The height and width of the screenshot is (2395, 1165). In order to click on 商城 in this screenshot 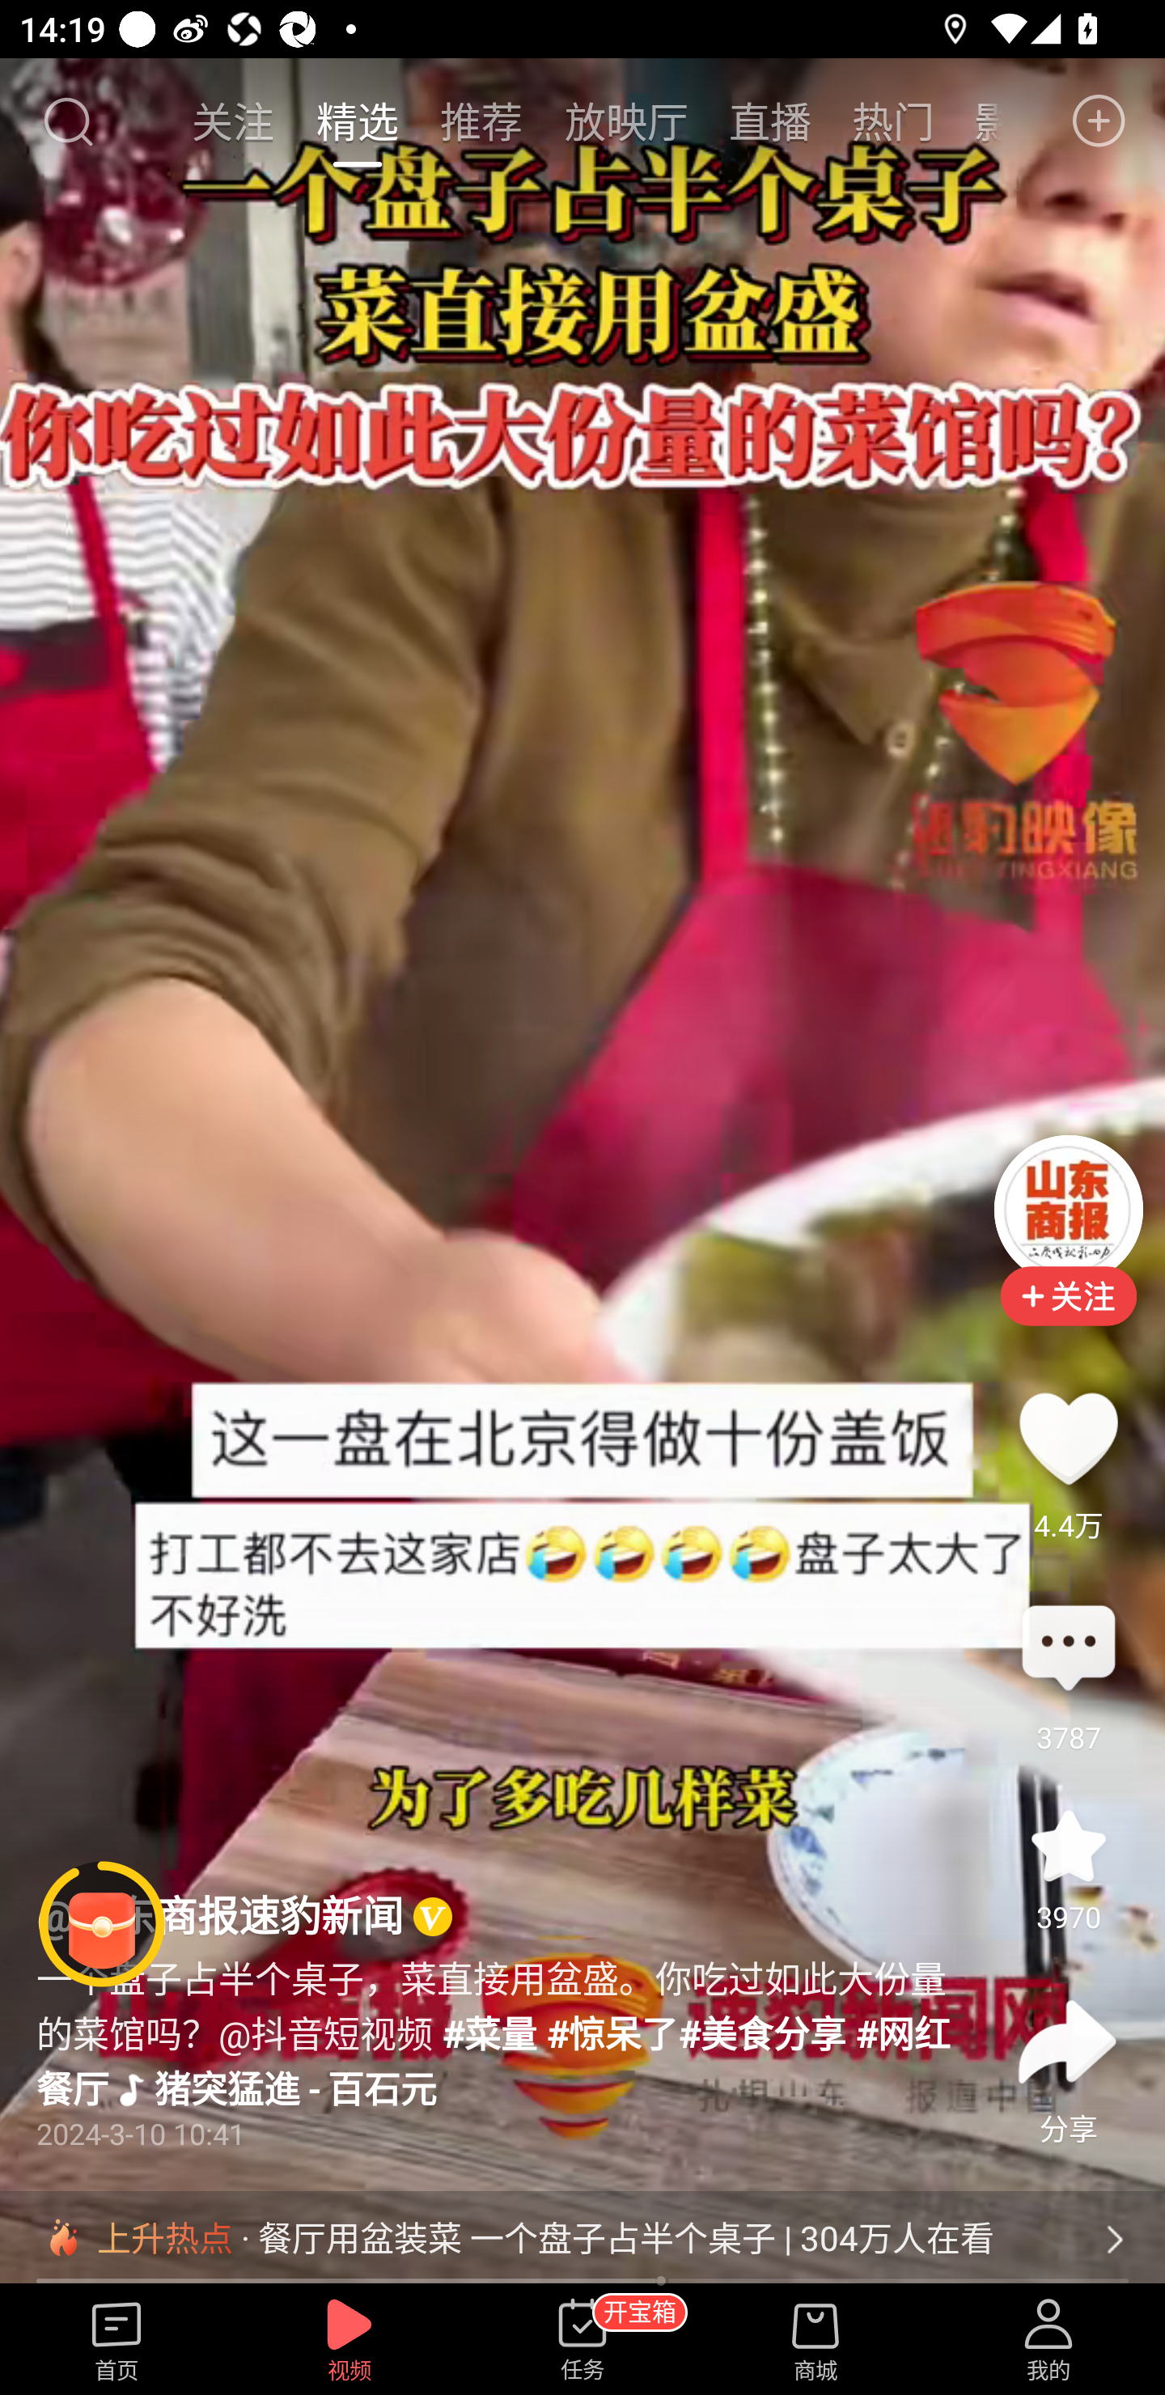, I will do `click(815, 2341)`.